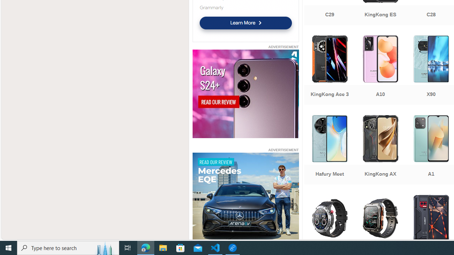  I want to click on Grammarly, so click(211, 7).